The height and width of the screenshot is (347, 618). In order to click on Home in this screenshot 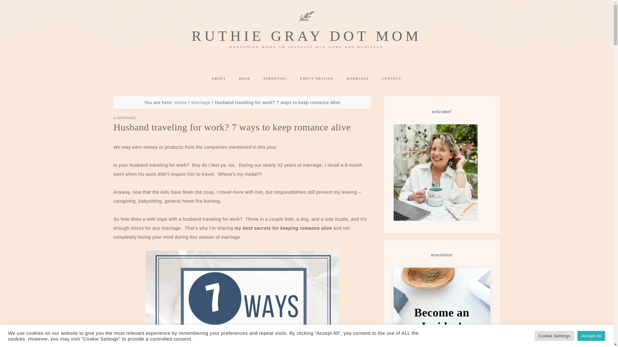, I will do `click(181, 102)`.